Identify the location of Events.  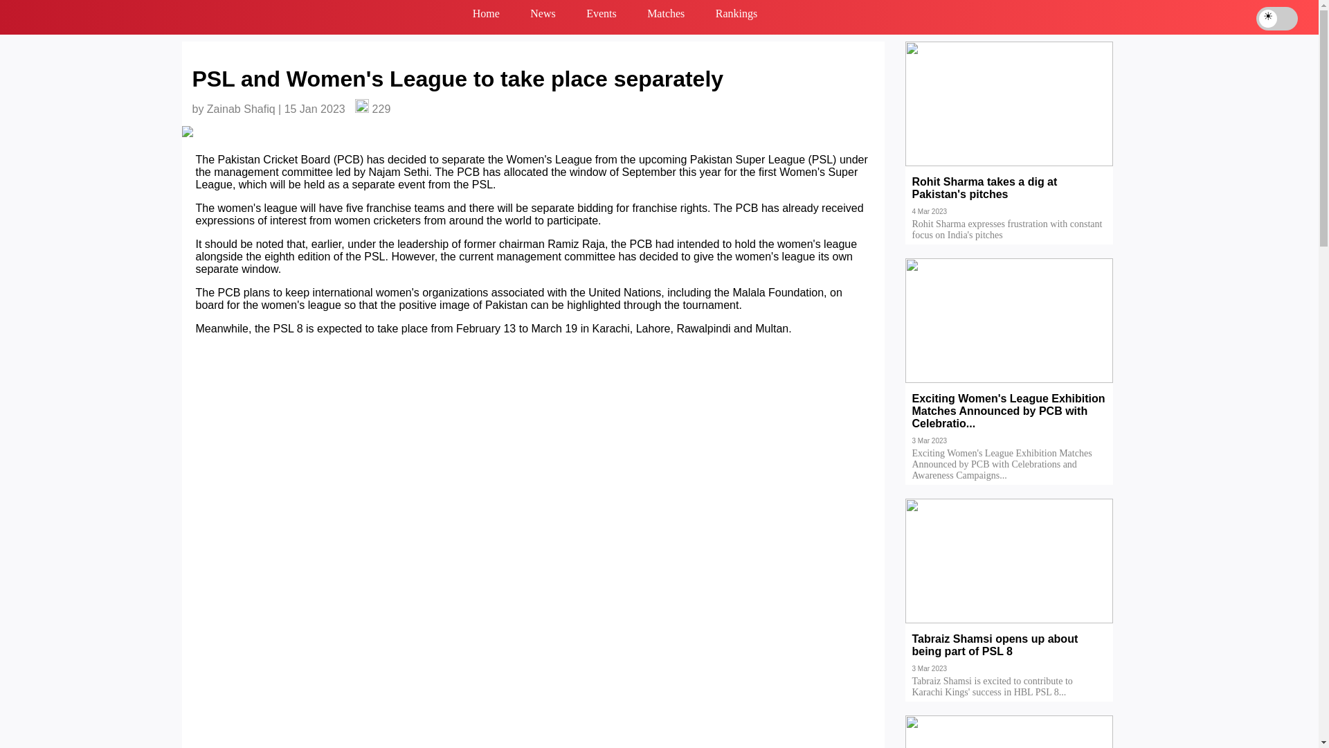
(601, 17).